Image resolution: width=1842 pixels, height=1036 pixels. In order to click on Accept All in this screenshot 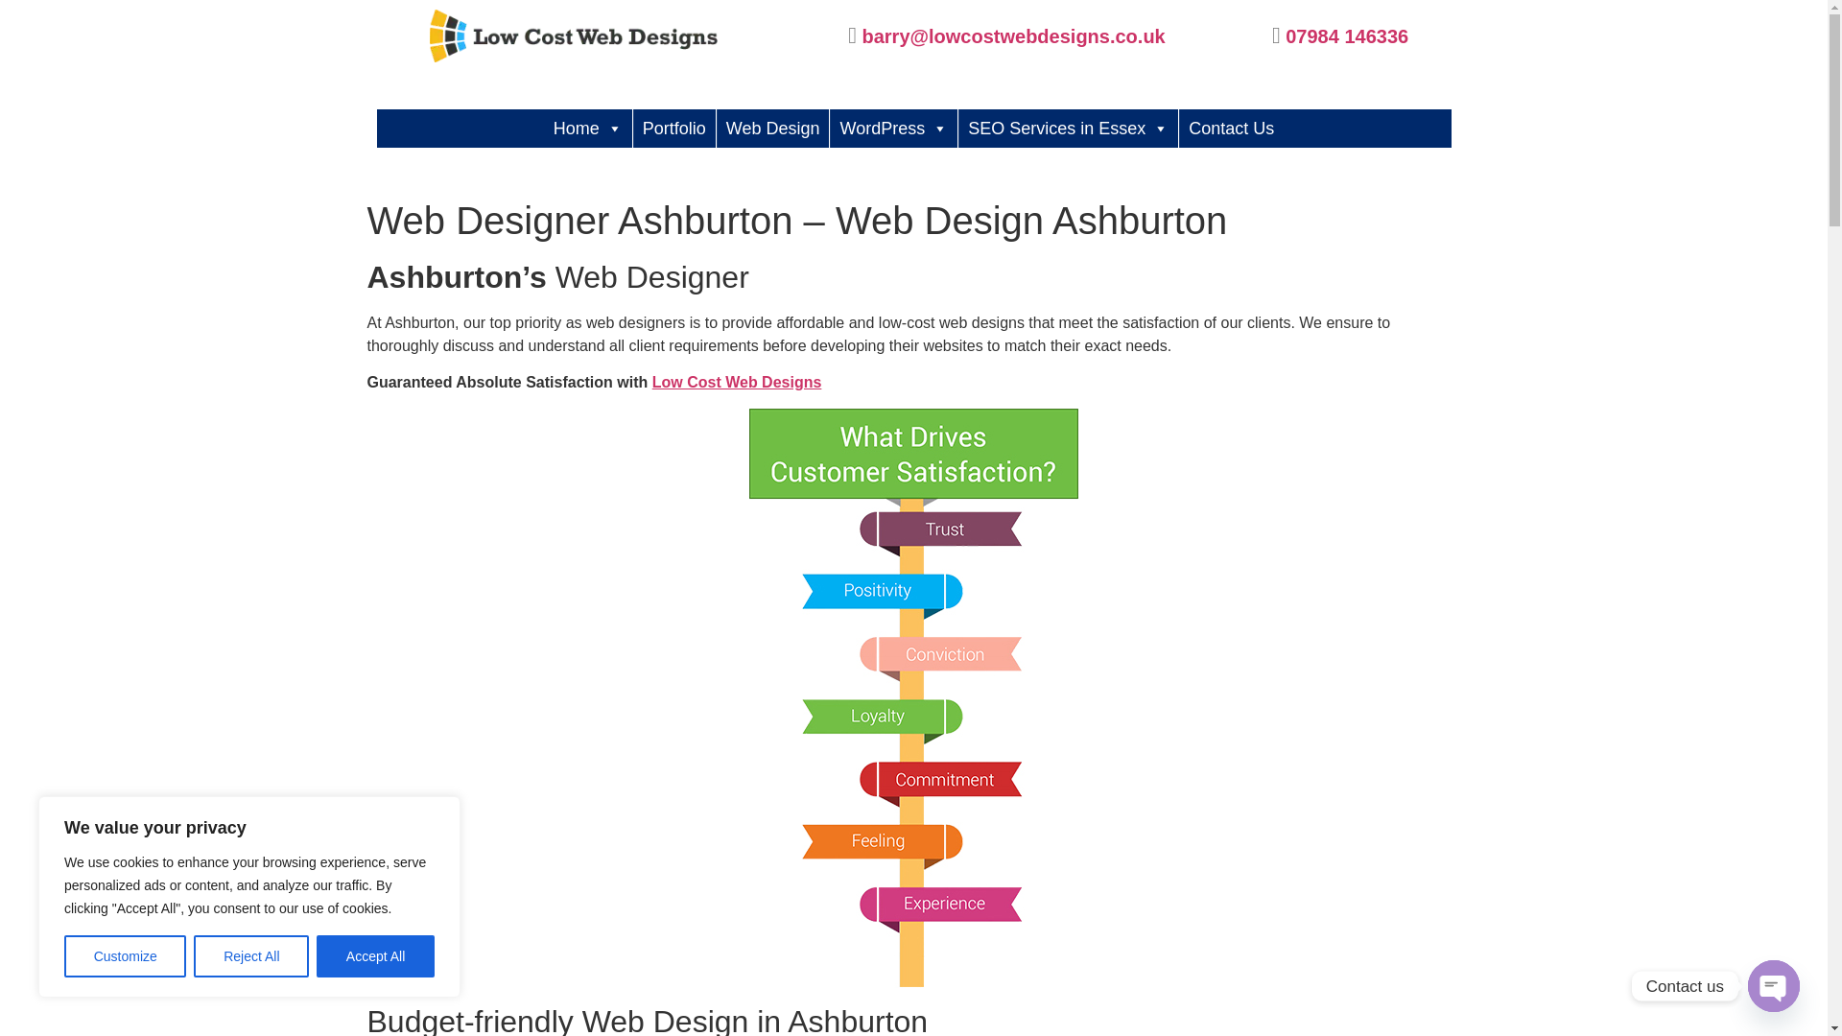, I will do `click(376, 956)`.